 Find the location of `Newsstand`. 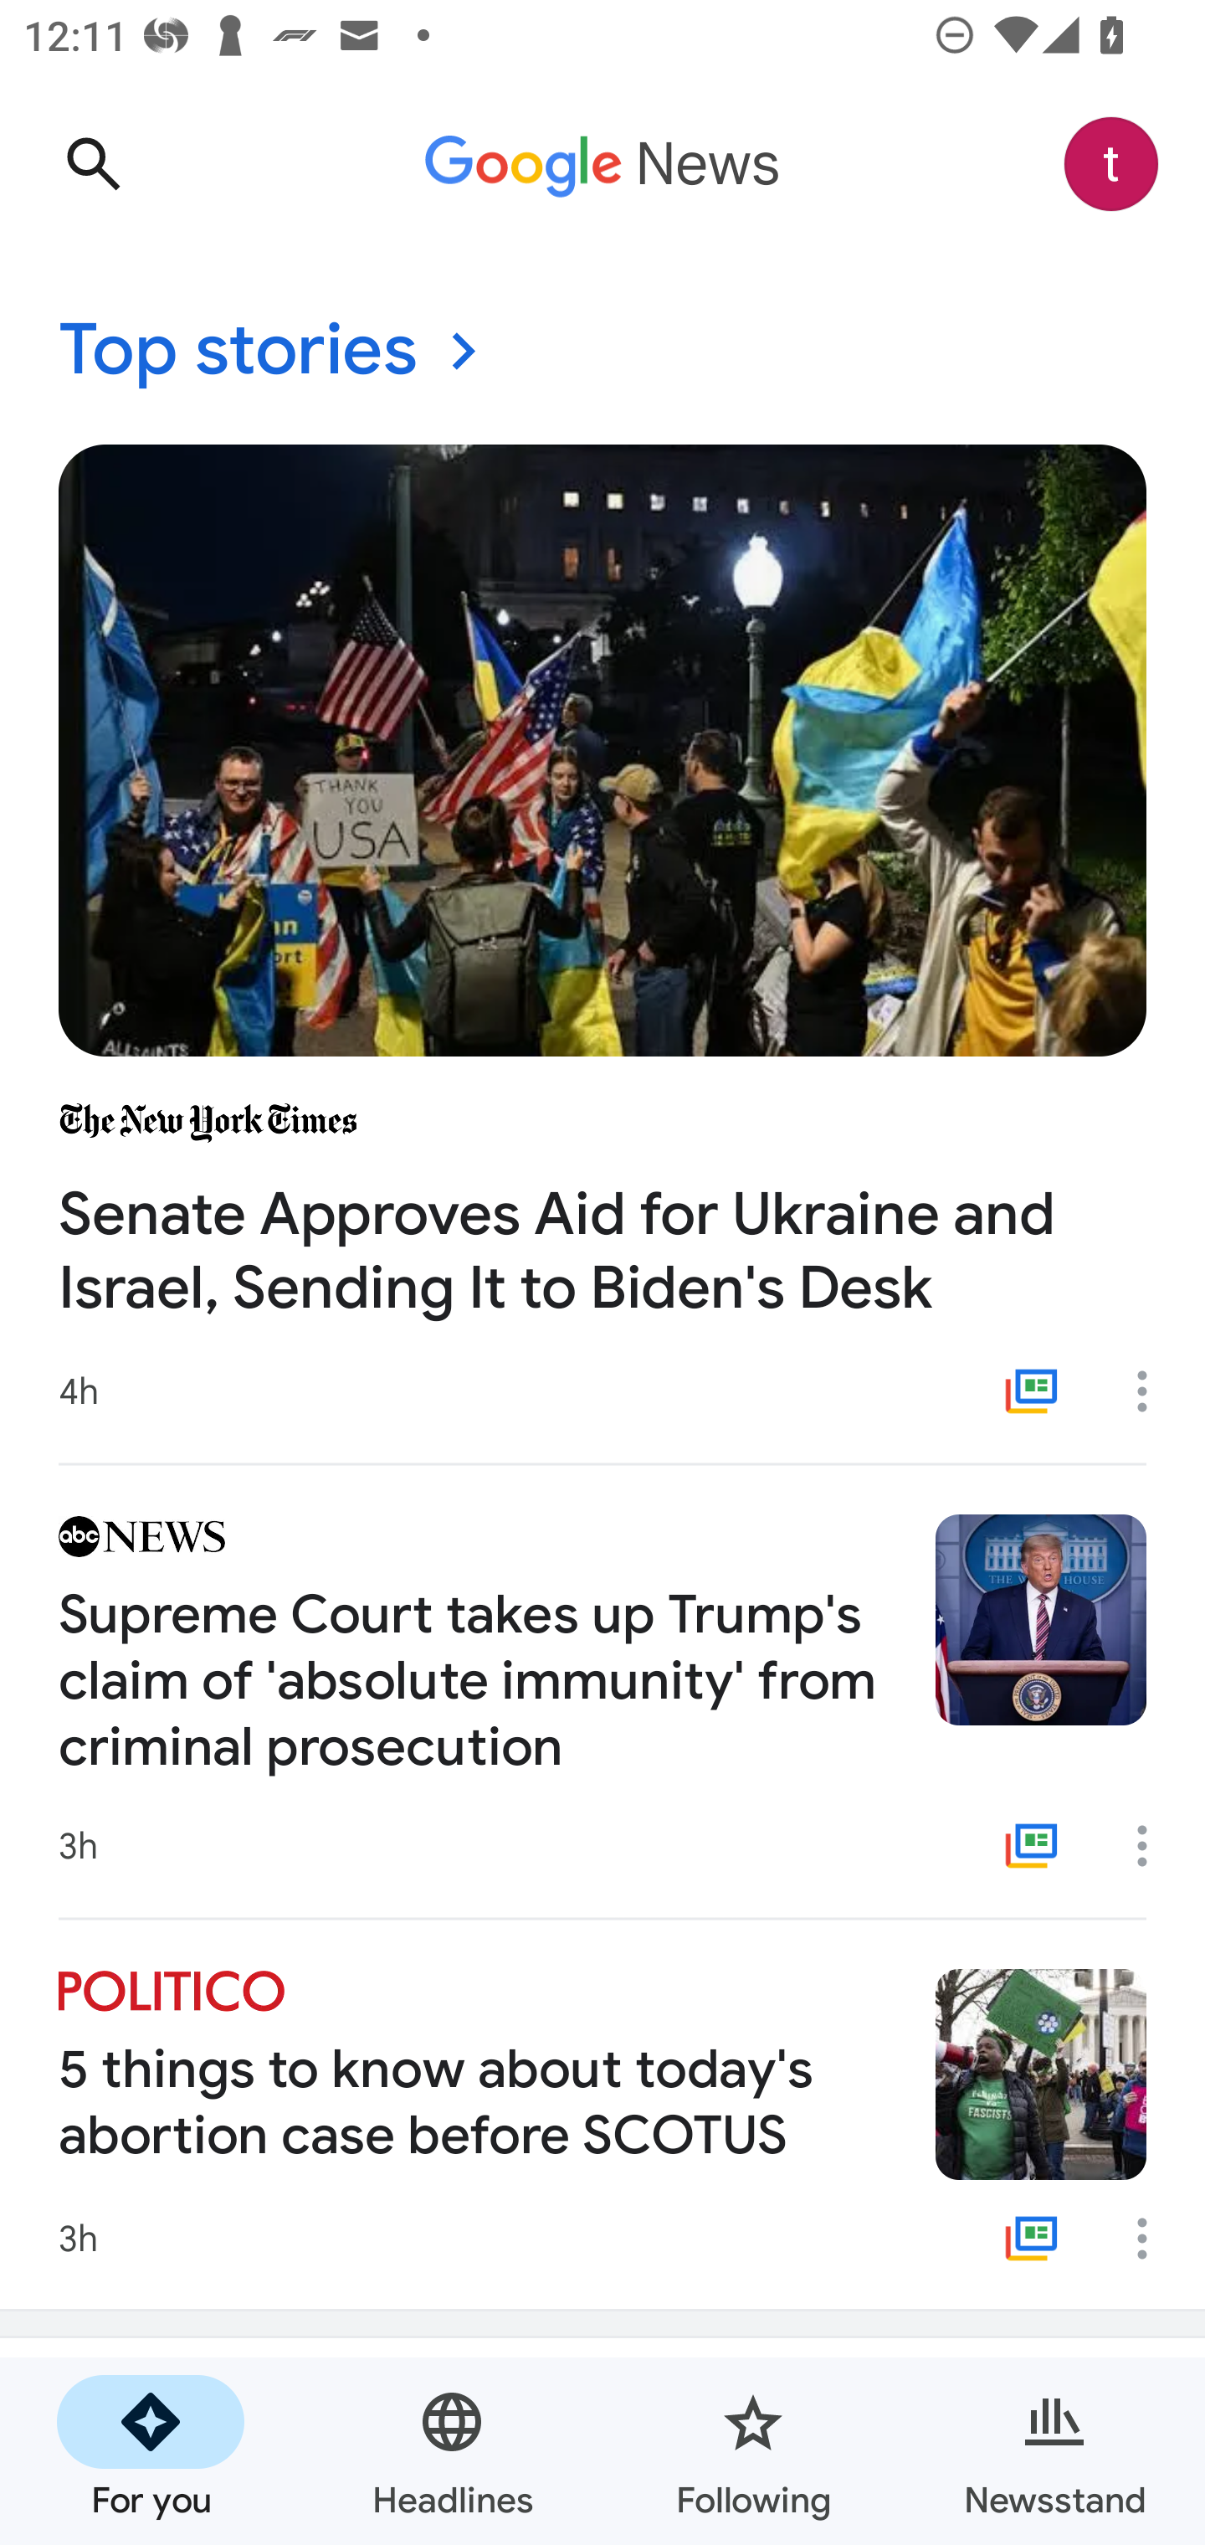

Newsstand is located at coordinates (1054, 2451).